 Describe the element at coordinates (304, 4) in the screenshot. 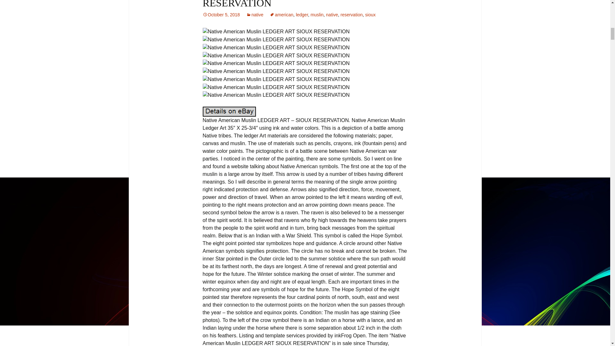

I see `Native American Muslin LEDGER ART SIOUX RESERVATION` at that location.